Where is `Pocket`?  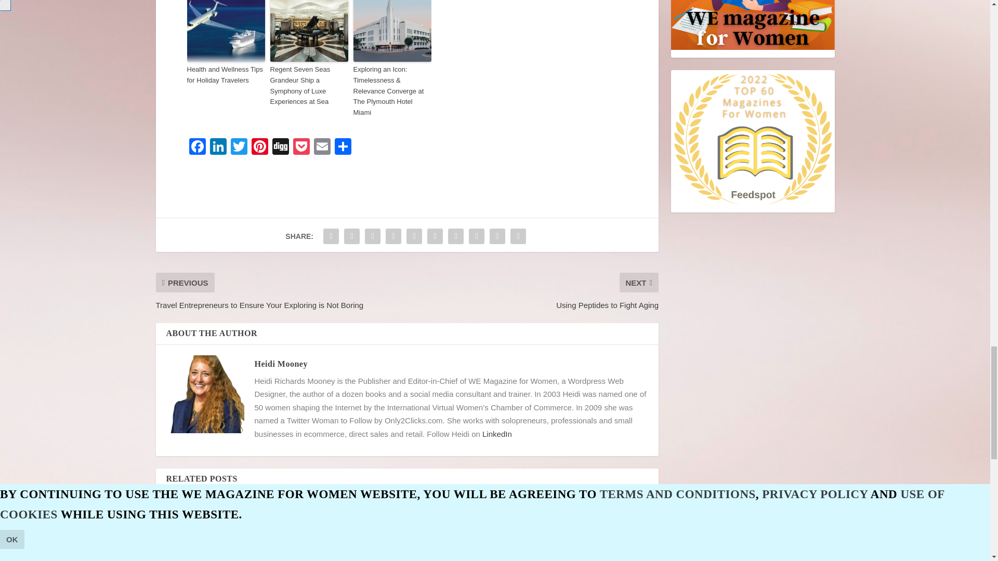
Pocket is located at coordinates (301, 148).